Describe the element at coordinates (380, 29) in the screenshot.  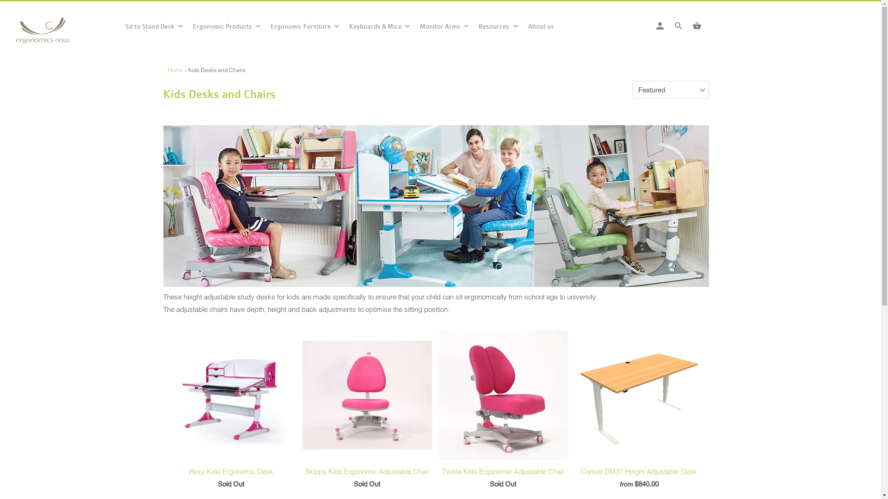
I see `Keyboards & Mice` at that location.